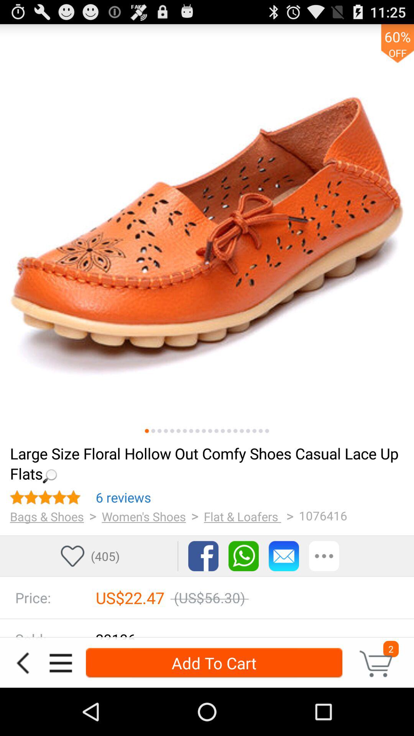  What do you see at coordinates (179, 431) in the screenshot?
I see `different picture` at bounding box center [179, 431].